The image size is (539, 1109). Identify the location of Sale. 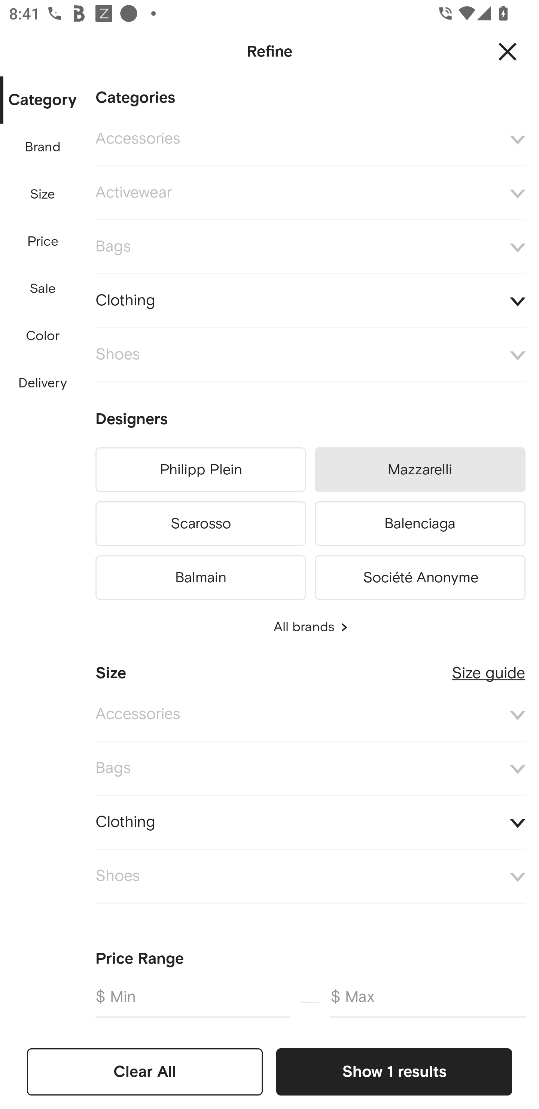
(42, 288).